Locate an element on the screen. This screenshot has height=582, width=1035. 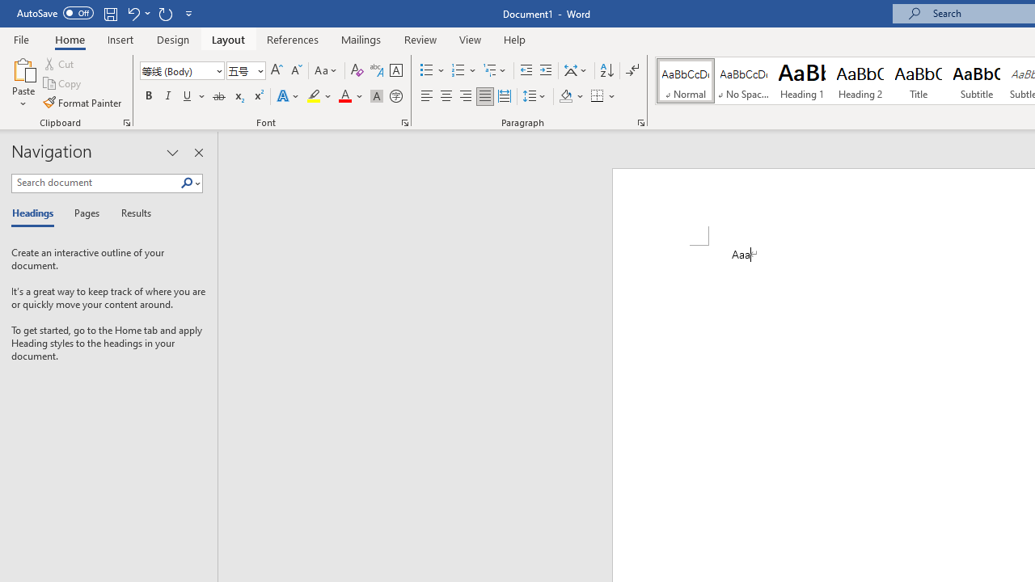
Strikethrough is located at coordinates (218, 97).